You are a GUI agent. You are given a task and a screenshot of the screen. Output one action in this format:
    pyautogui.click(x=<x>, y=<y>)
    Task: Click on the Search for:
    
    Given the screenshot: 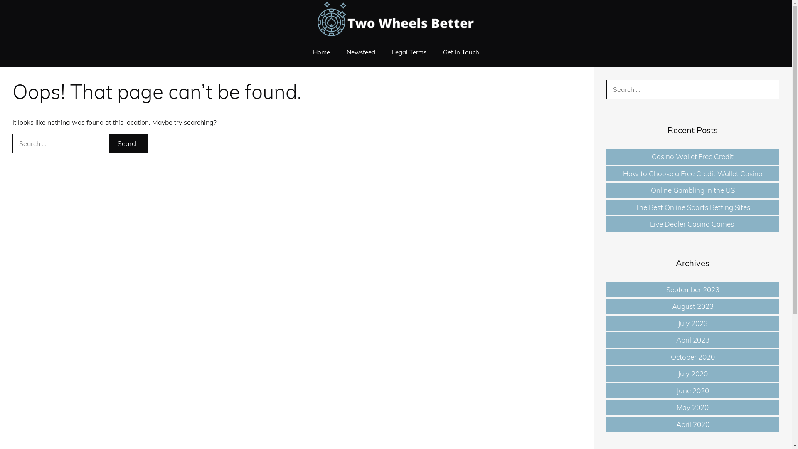 What is the action you would take?
    pyautogui.click(x=693, y=89)
    